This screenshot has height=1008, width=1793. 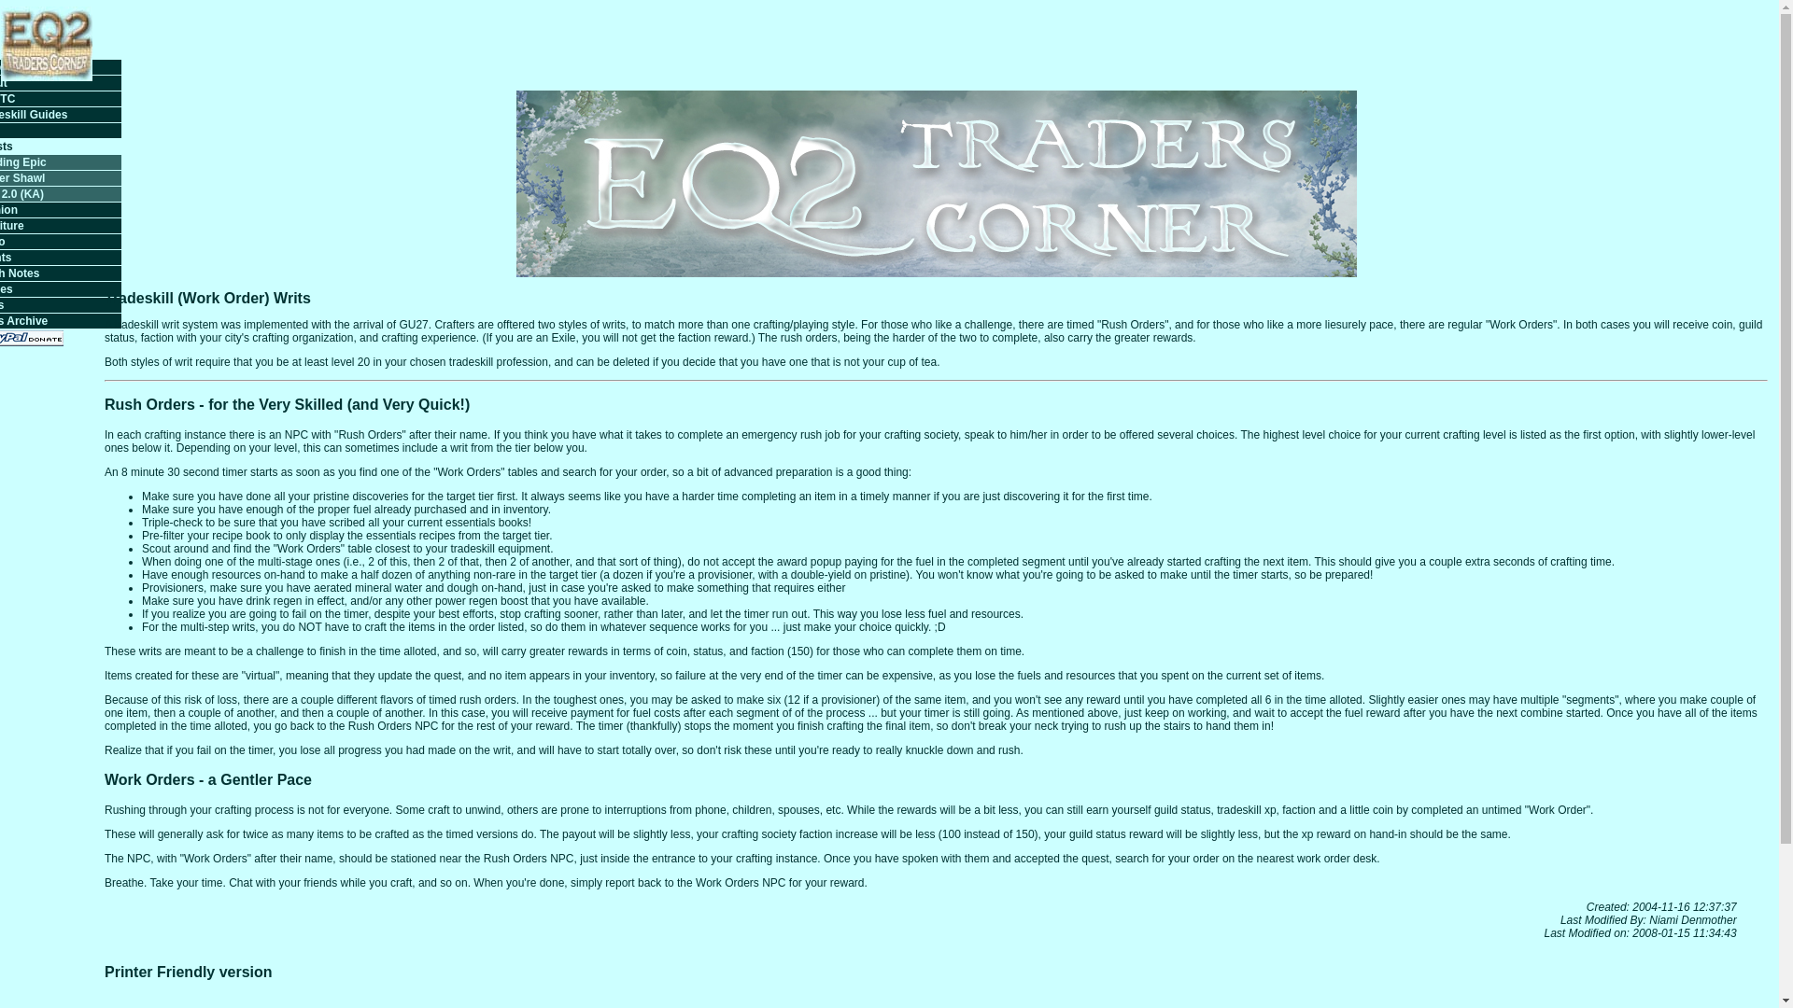 What do you see at coordinates (61, 177) in the screenshot?
I see `Prayer Shawl` at bounding box center [61, 177].